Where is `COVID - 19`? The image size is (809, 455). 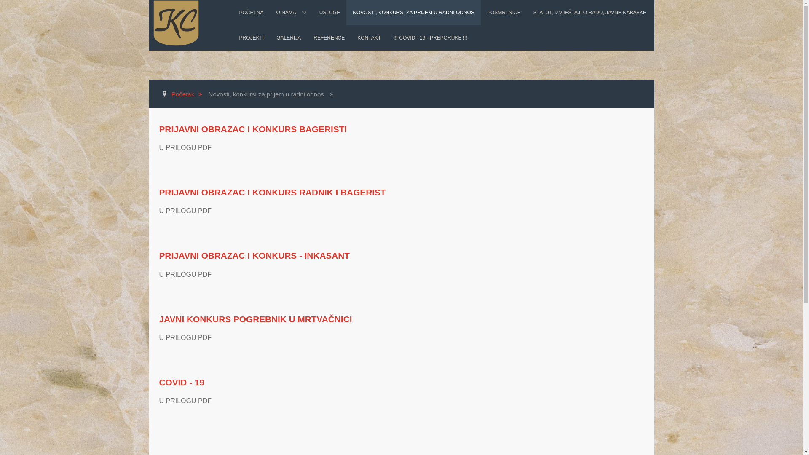
COVID - 19 is located at coordinates (182, 383).